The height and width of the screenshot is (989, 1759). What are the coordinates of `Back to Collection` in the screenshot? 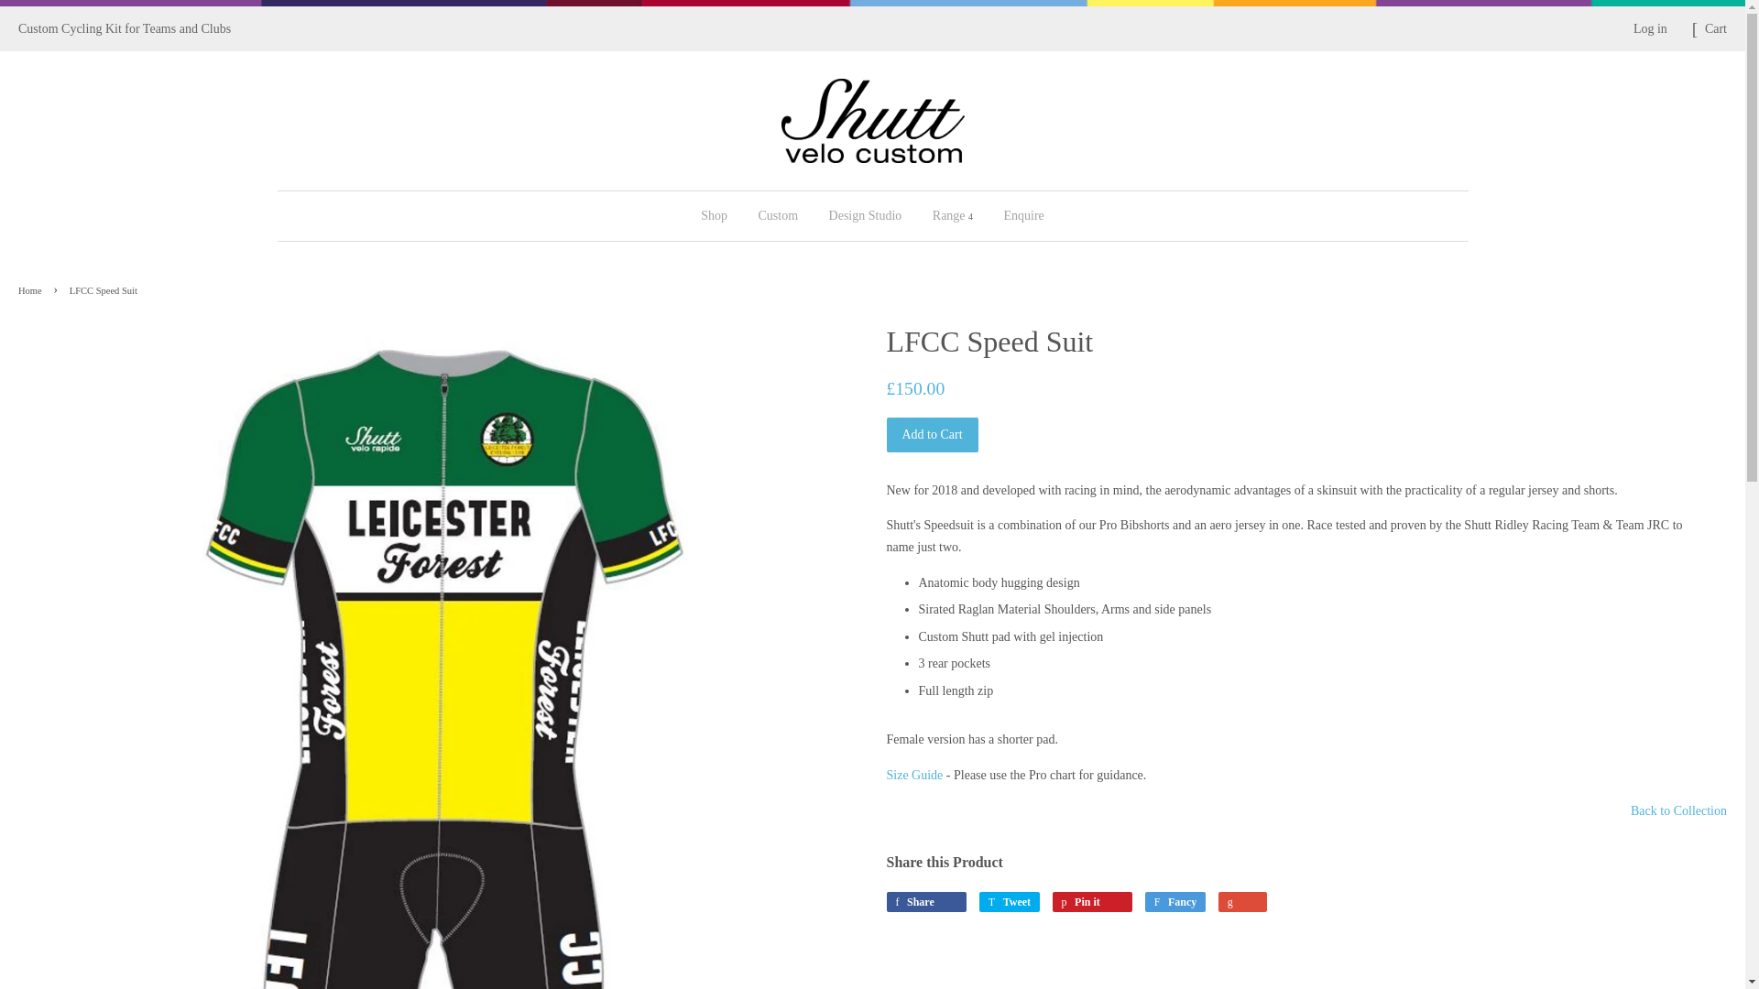 It's located at (1678, 811).